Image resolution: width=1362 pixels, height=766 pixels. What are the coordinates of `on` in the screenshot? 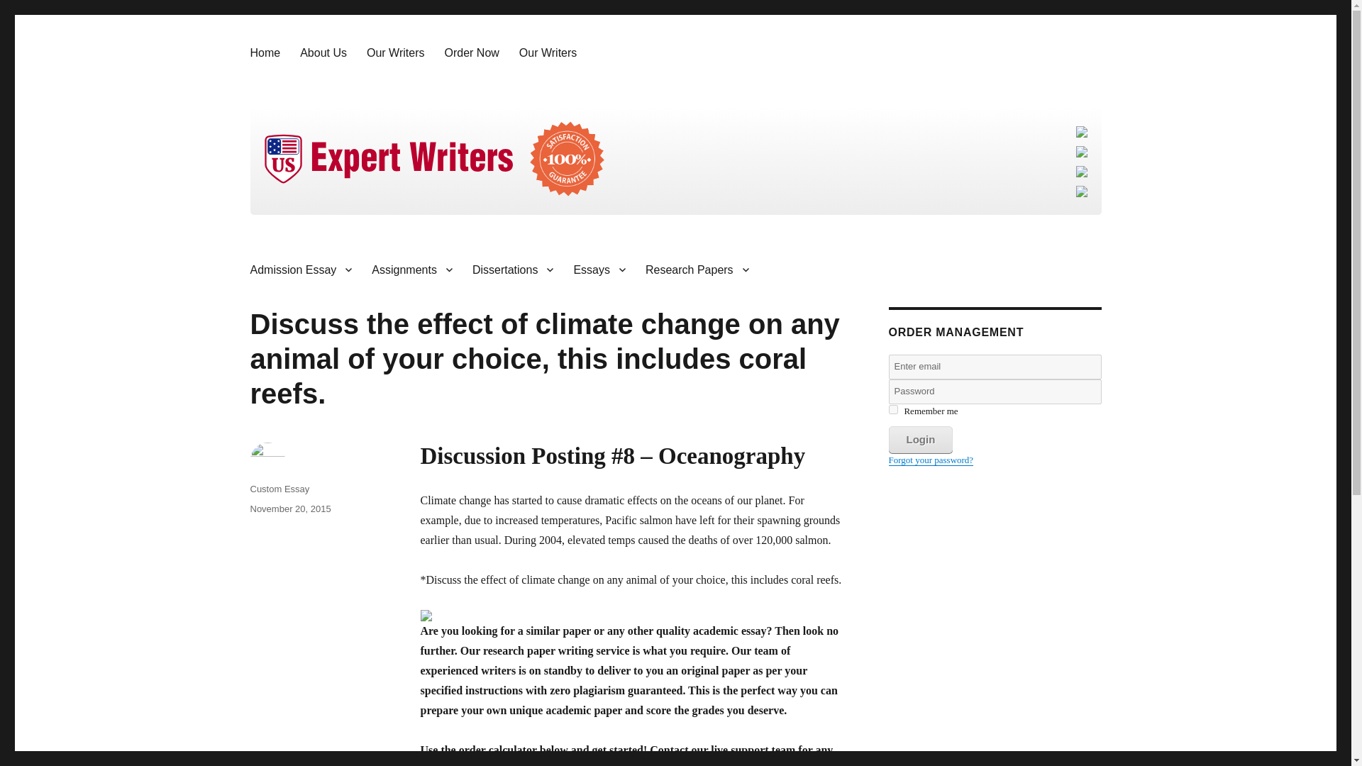 It's located at (892, 410).